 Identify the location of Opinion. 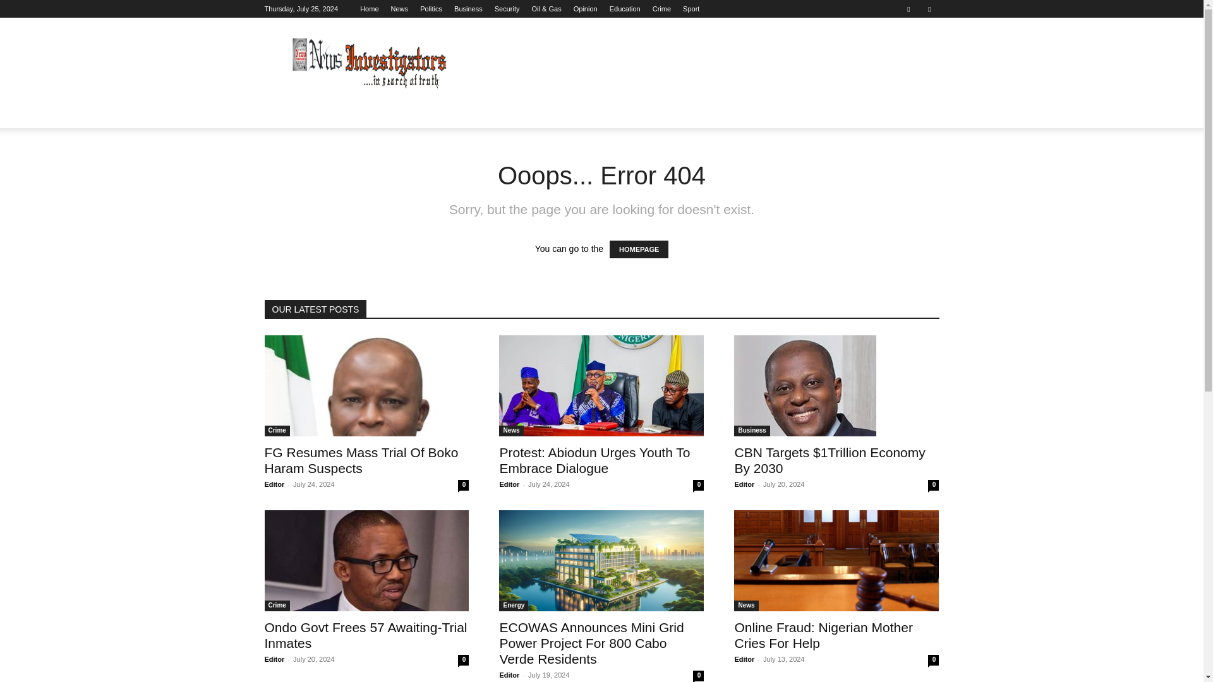
(586, 9).